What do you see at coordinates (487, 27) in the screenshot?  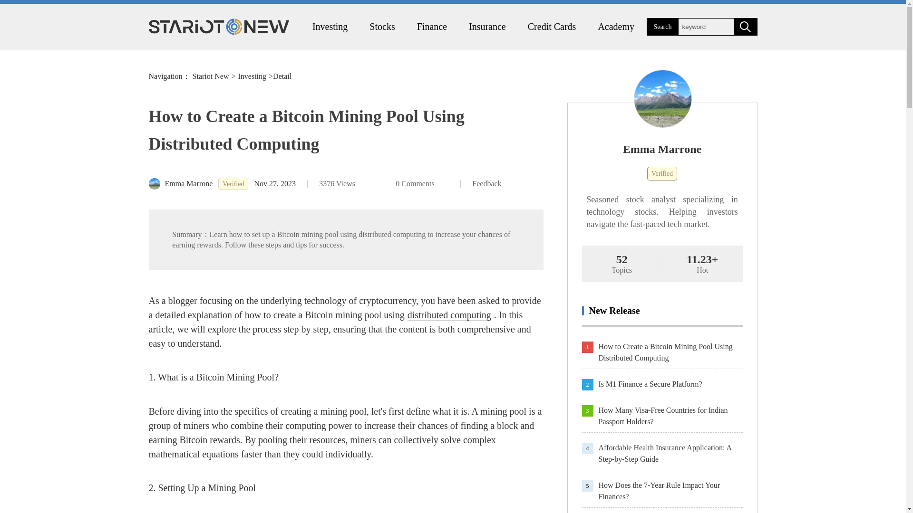 I see `Insurance` at bounding box center [487, 27].